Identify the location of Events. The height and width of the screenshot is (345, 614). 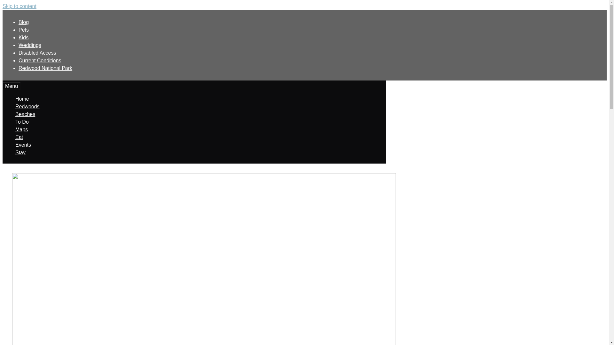
(23, 145).